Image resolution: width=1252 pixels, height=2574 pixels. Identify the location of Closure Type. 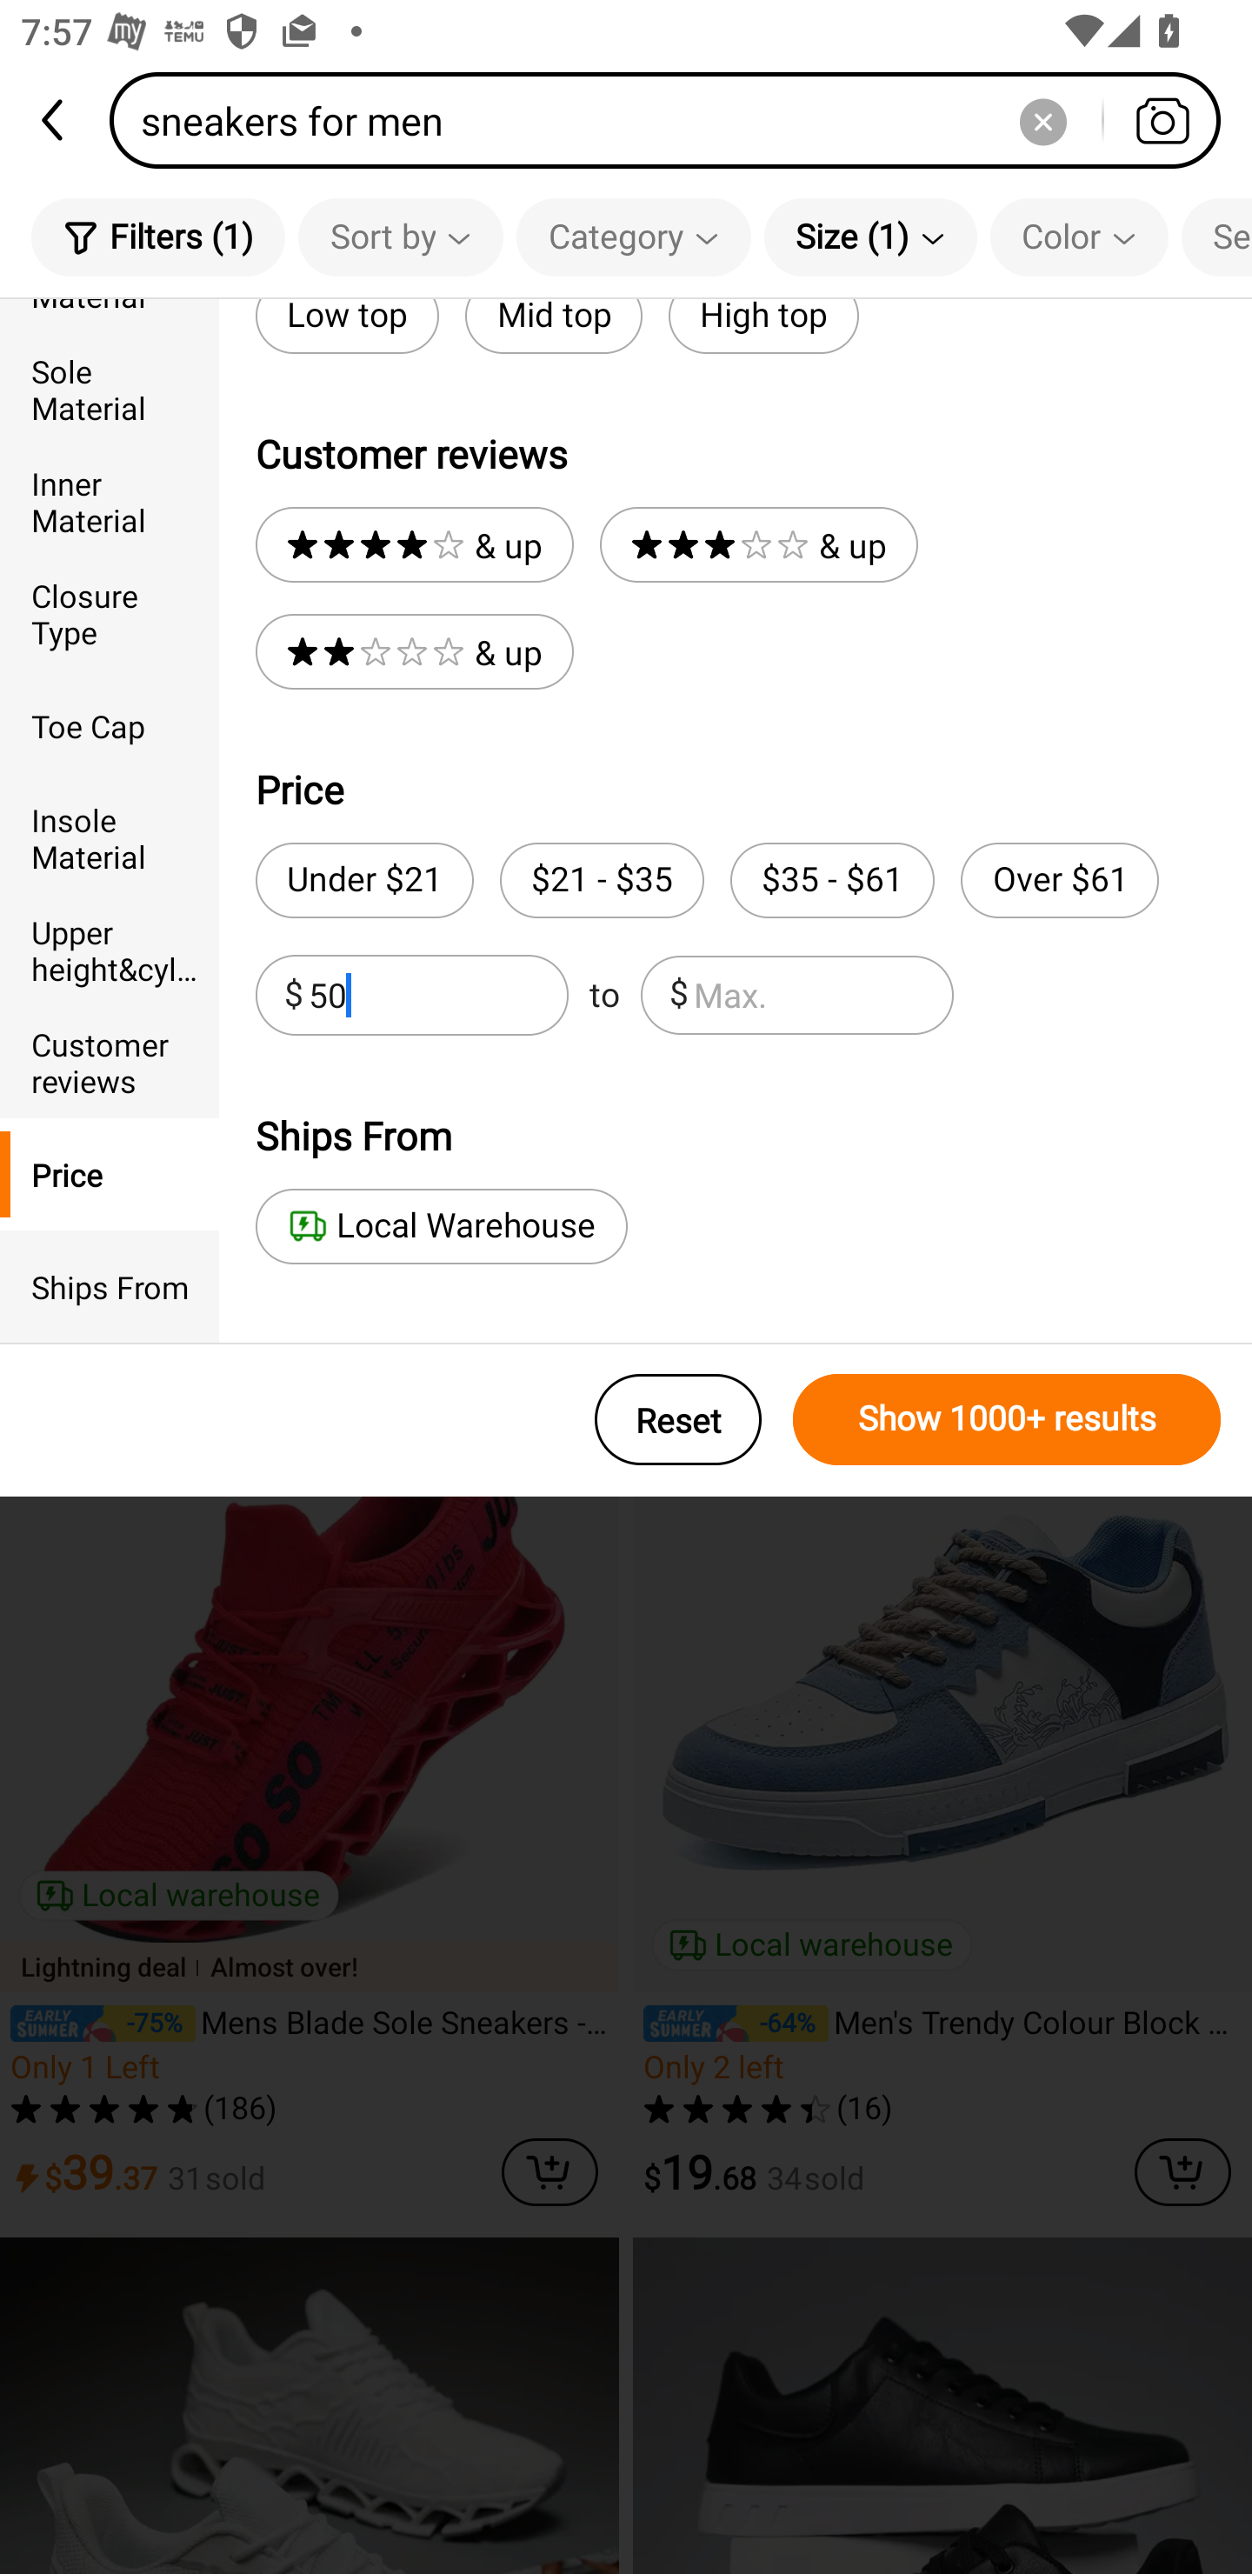
(110, 614).